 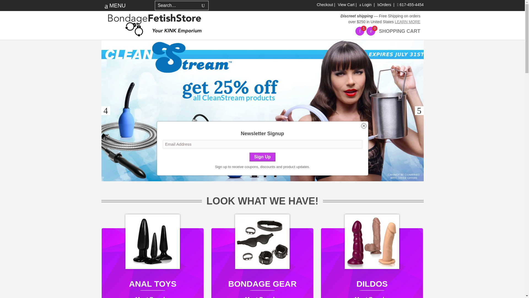 I want to click on BONDAGE GEAR, so click(x=262, y=242).